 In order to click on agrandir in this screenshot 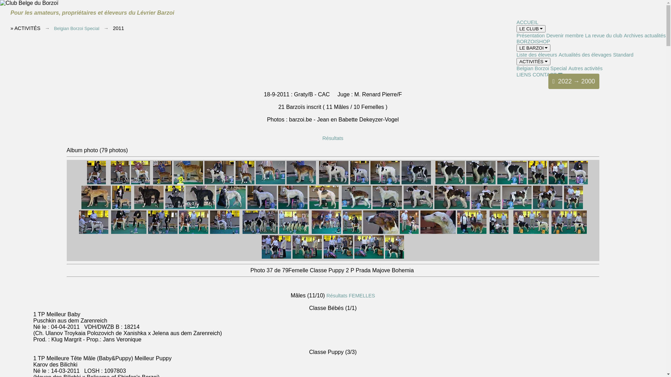, I will do `click(334, 183)`.